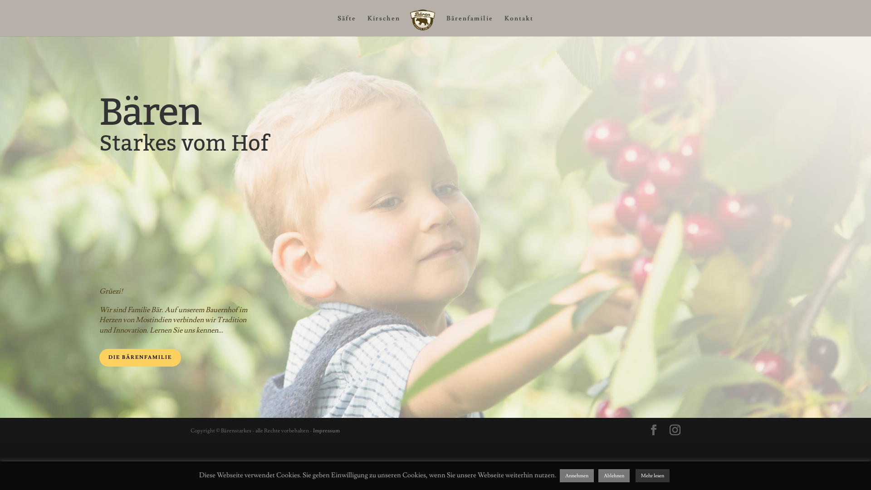 Image resolution: width=871 pixels, height=490 pixels. I want to click on Annehmen, so click(577, 475).